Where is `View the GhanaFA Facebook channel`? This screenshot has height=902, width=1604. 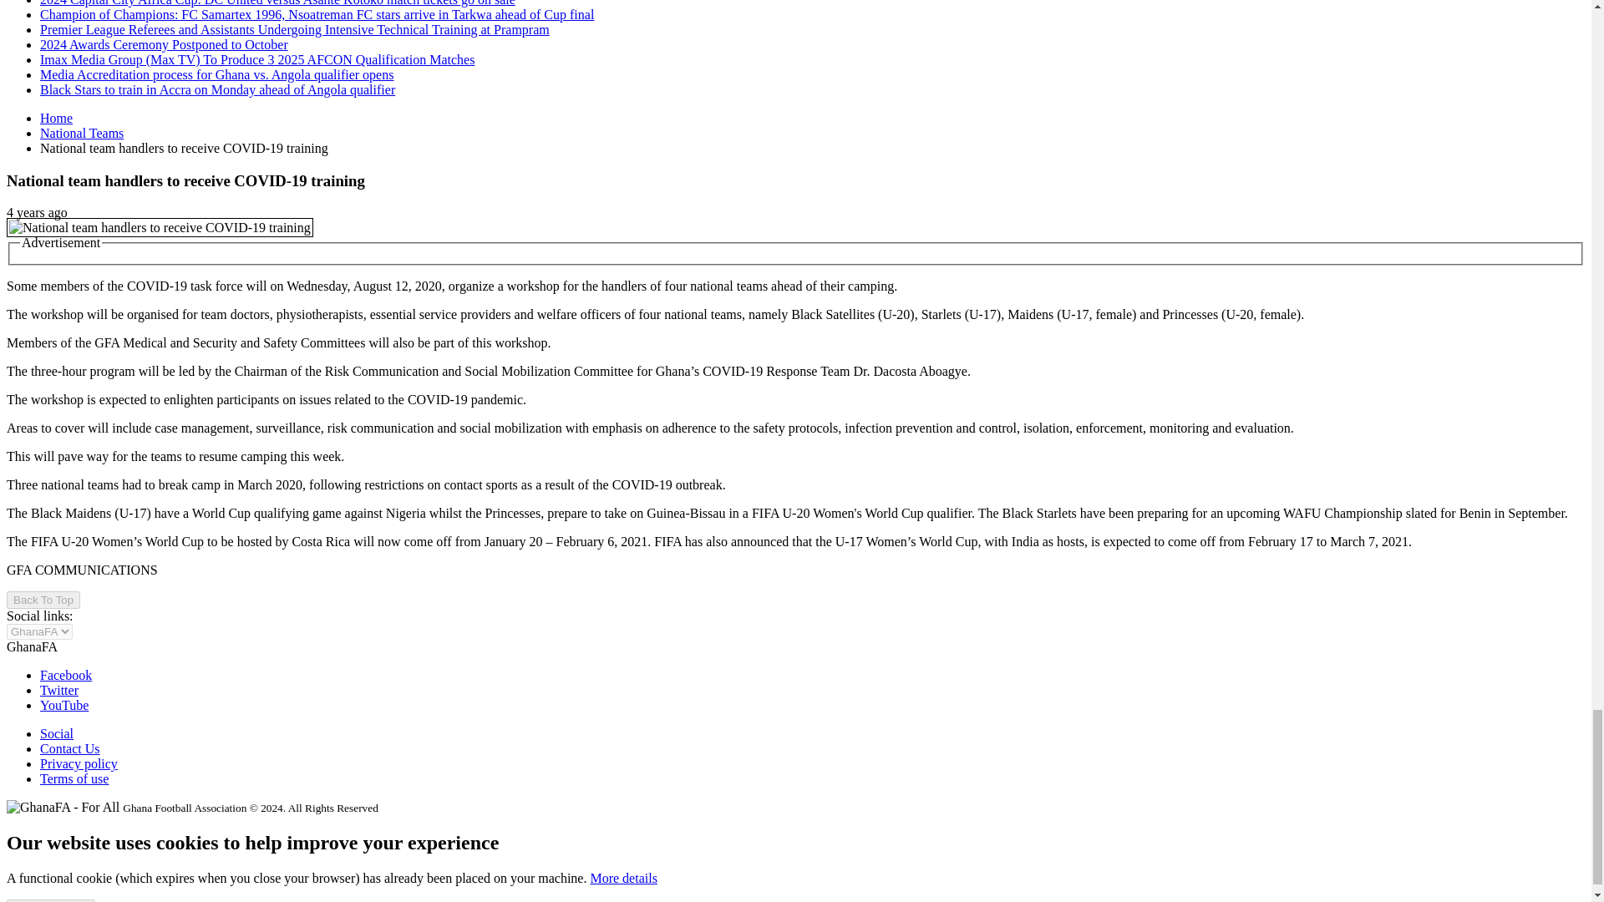
View the GhanaFA Facebook channel is located at coordinates (65, 675).